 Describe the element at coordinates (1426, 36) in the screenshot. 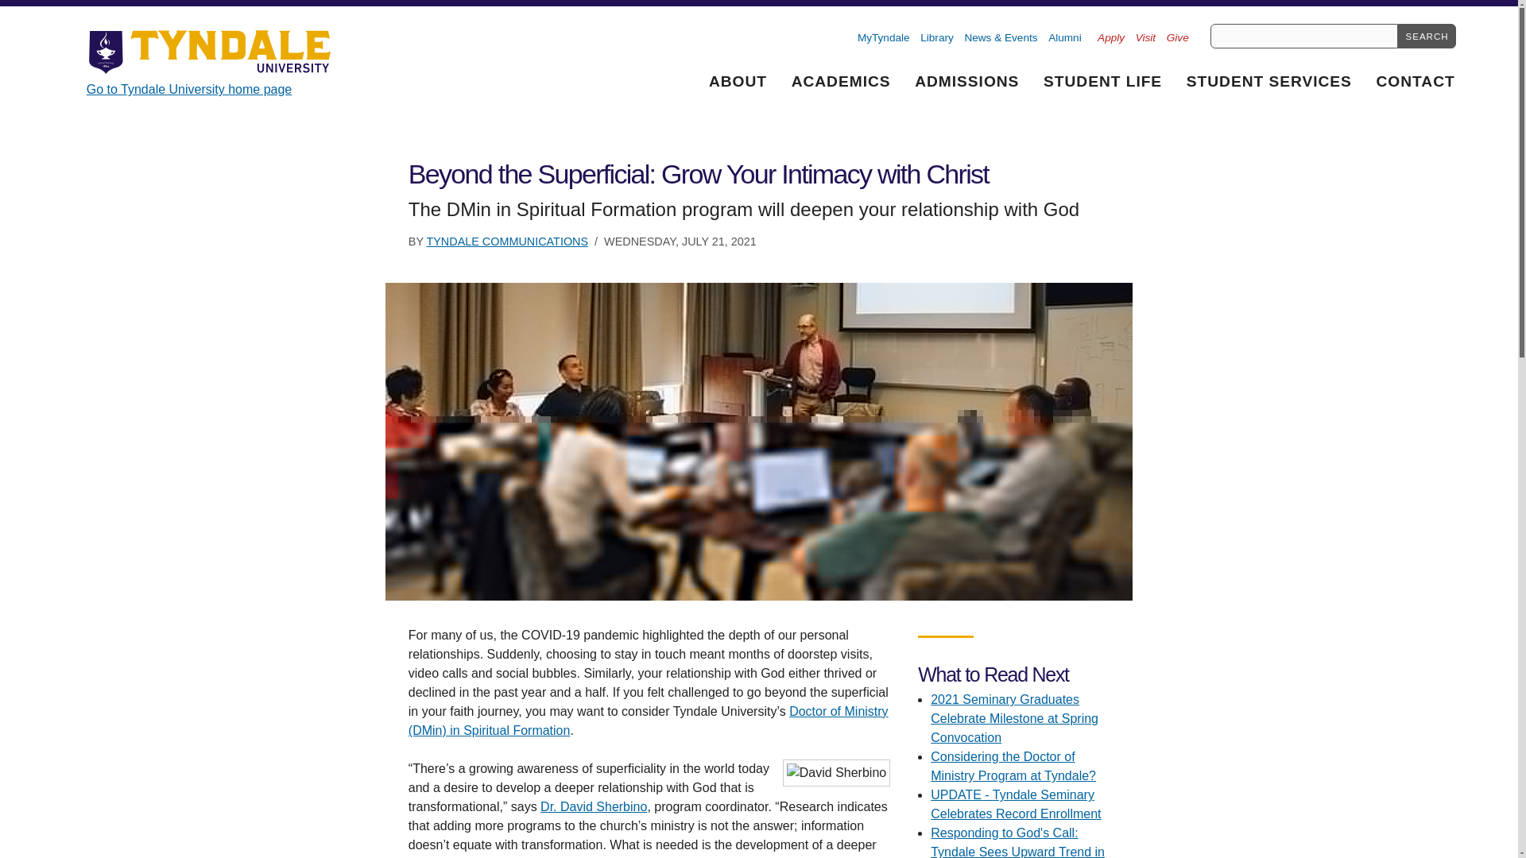

I see `Search` at that location.